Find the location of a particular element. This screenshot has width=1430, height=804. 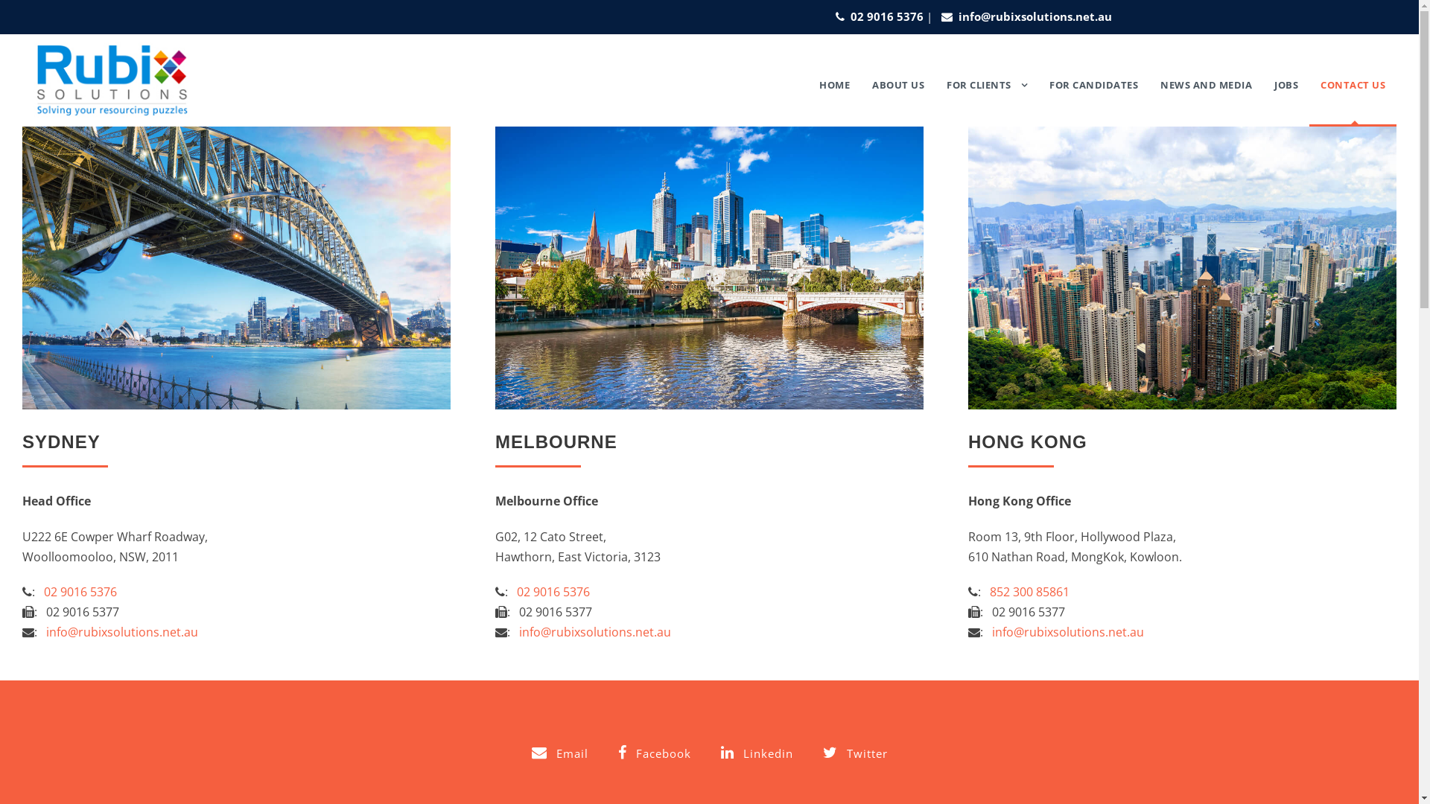

info@rubixsolutions.net.au is located at coordinates (122, 632).